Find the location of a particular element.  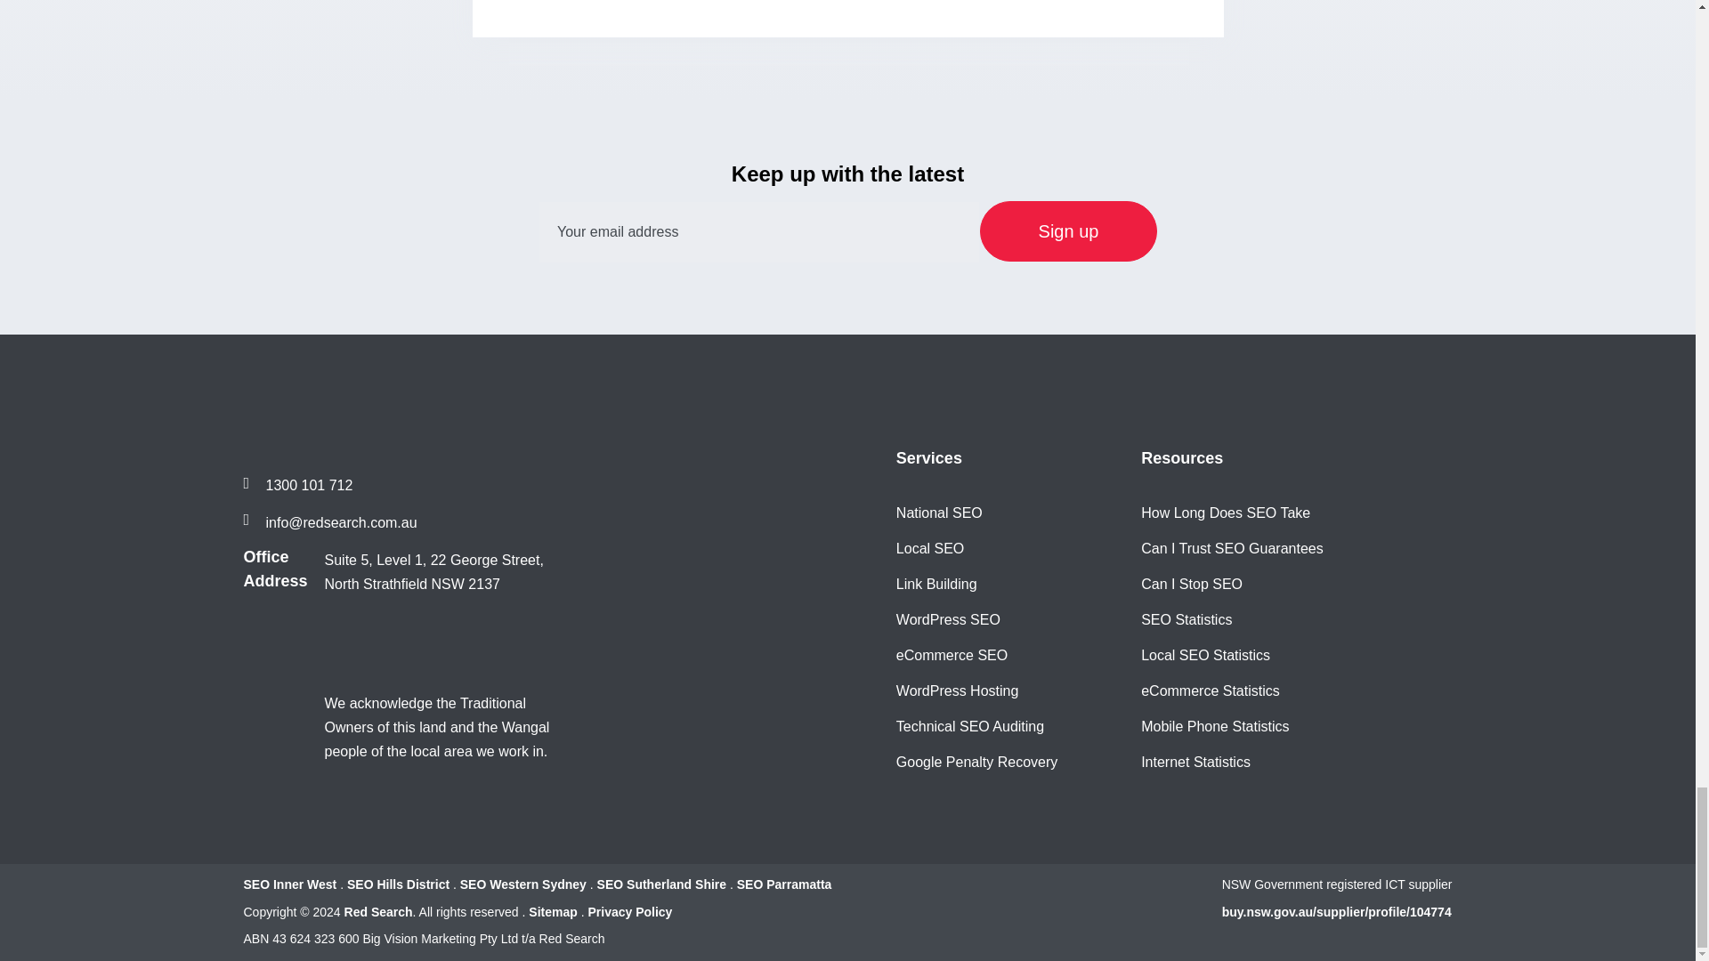

Services is located at coordinates (928, 459).